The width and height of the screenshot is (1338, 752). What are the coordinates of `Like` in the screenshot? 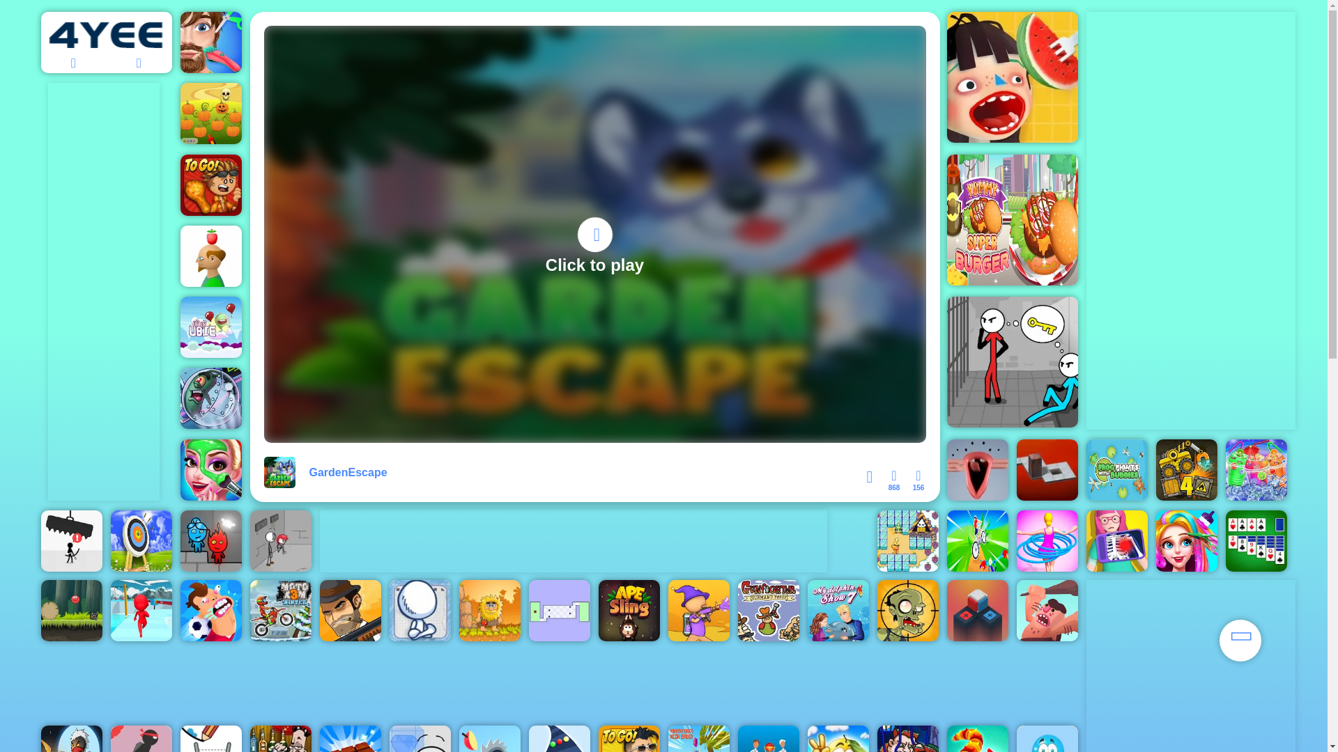 It's located at (894, 480).